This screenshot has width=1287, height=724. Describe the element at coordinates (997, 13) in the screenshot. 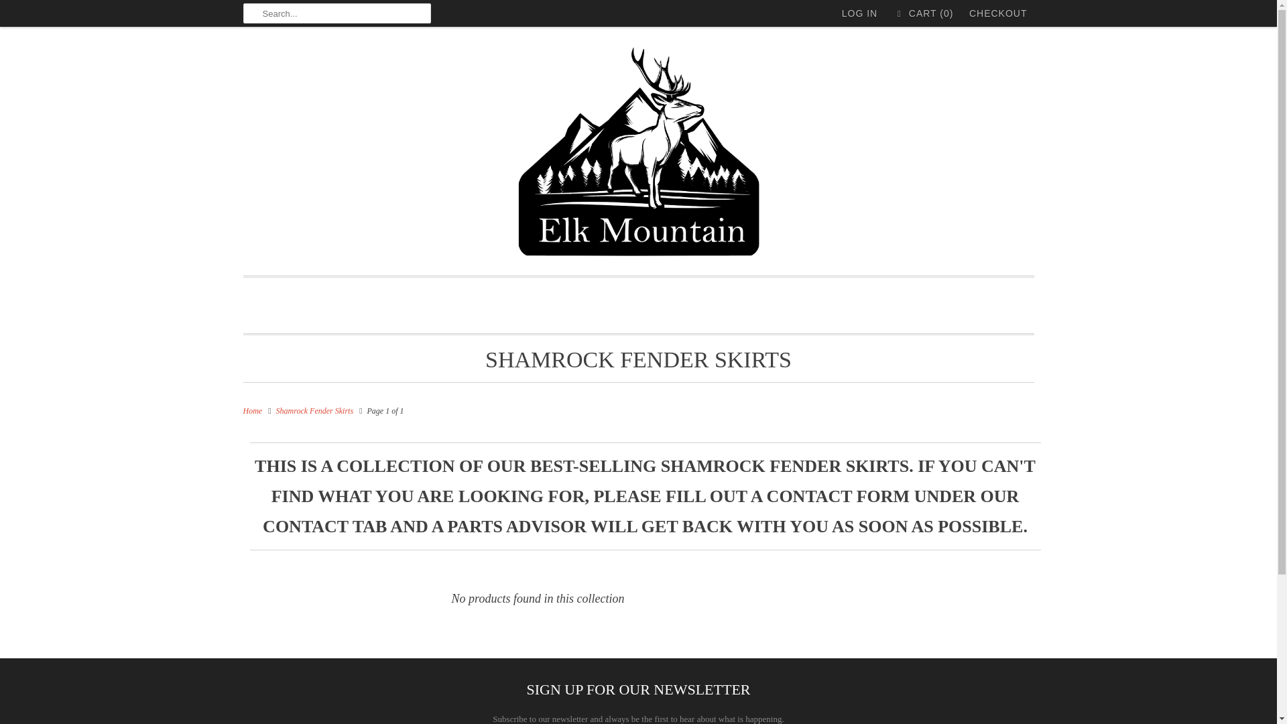

I see `CHECKOUT` at that location.